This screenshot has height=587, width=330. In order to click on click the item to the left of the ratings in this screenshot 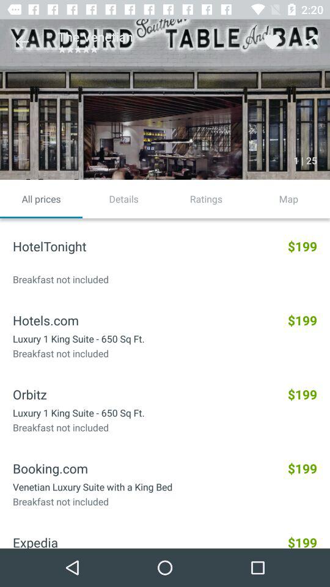, I will do `click(123, 199)`.